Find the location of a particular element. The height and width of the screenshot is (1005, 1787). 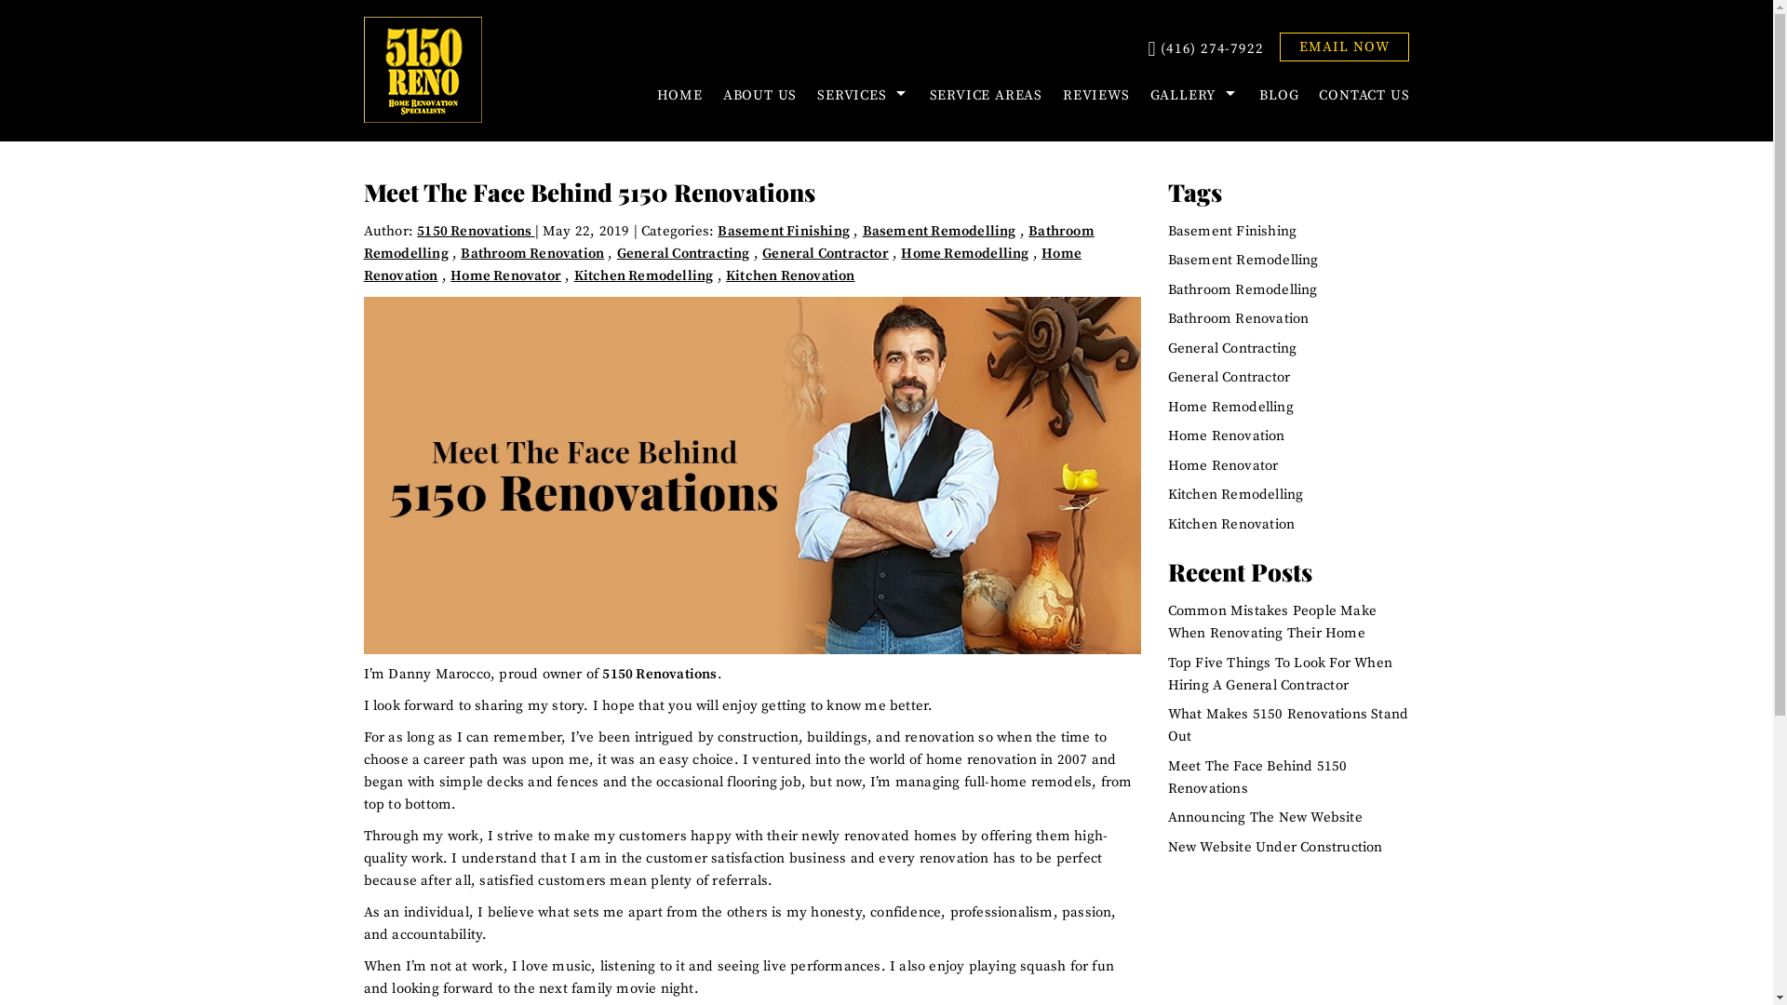

Common Mistakes People Make When Renovating Their Home is located at coordinates (1272, 622).